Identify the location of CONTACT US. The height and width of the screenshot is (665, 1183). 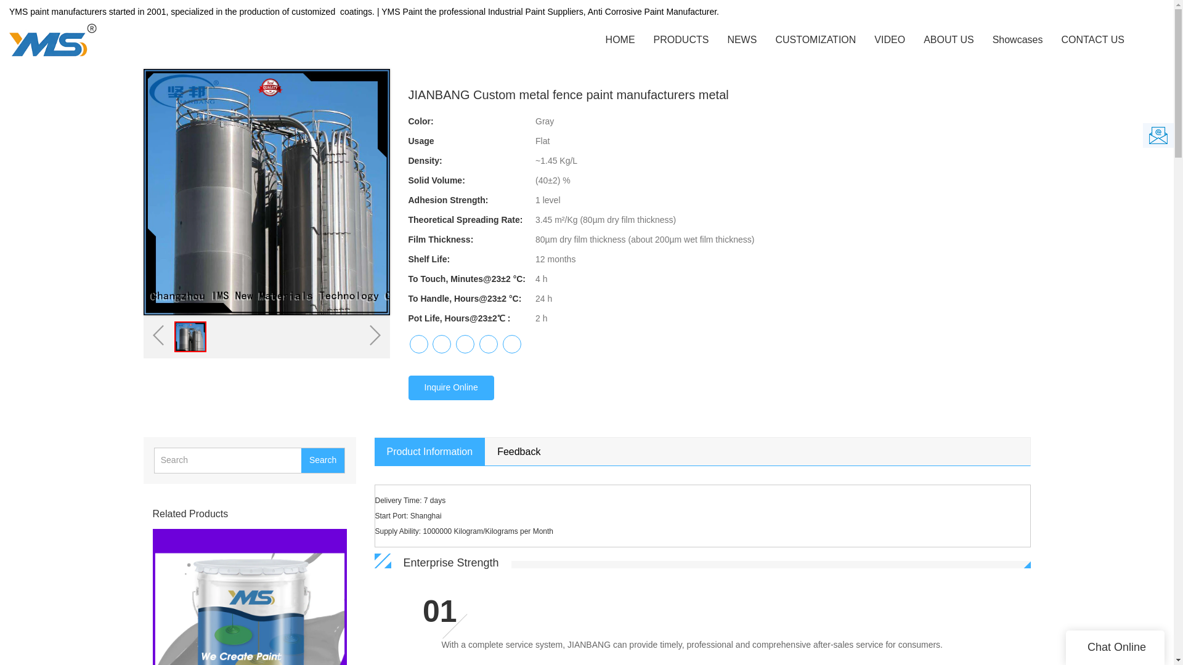
(1093, 40).